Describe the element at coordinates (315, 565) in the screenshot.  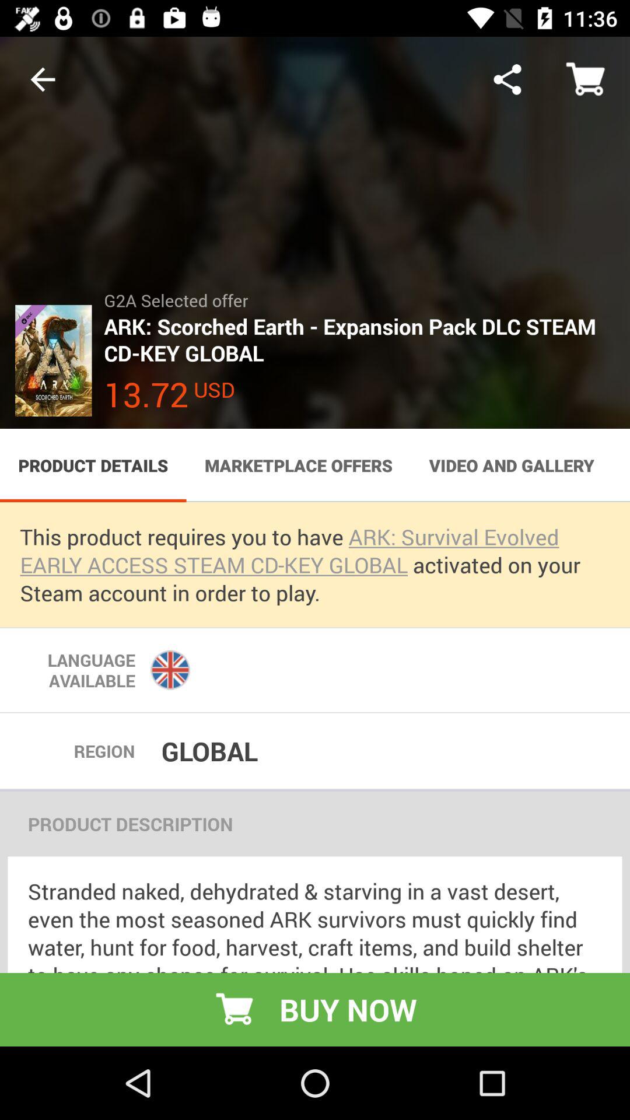
I see `select the this product requires icon` at that location.